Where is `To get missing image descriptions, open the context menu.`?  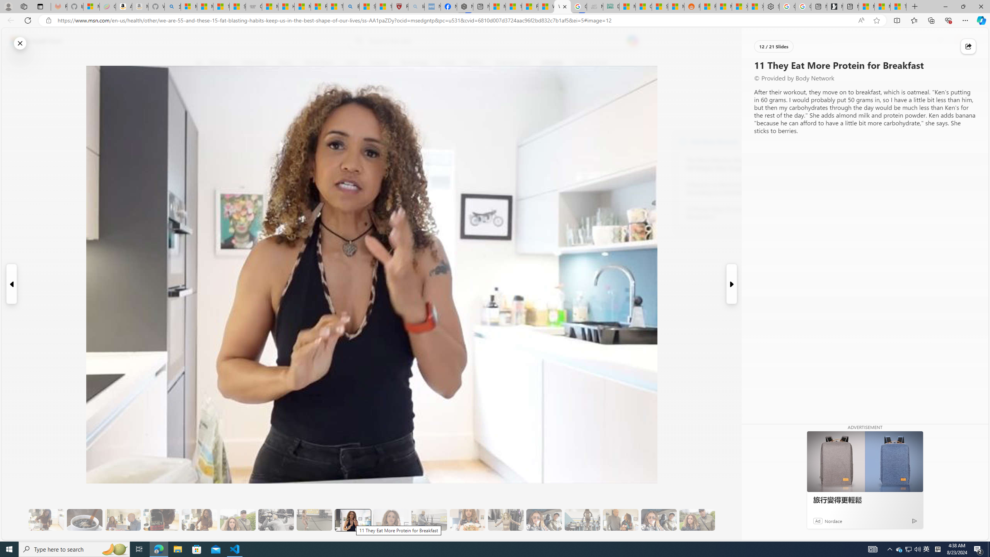 To get missing image descriptions, open the context menu. is located at coordinates (754, 63).